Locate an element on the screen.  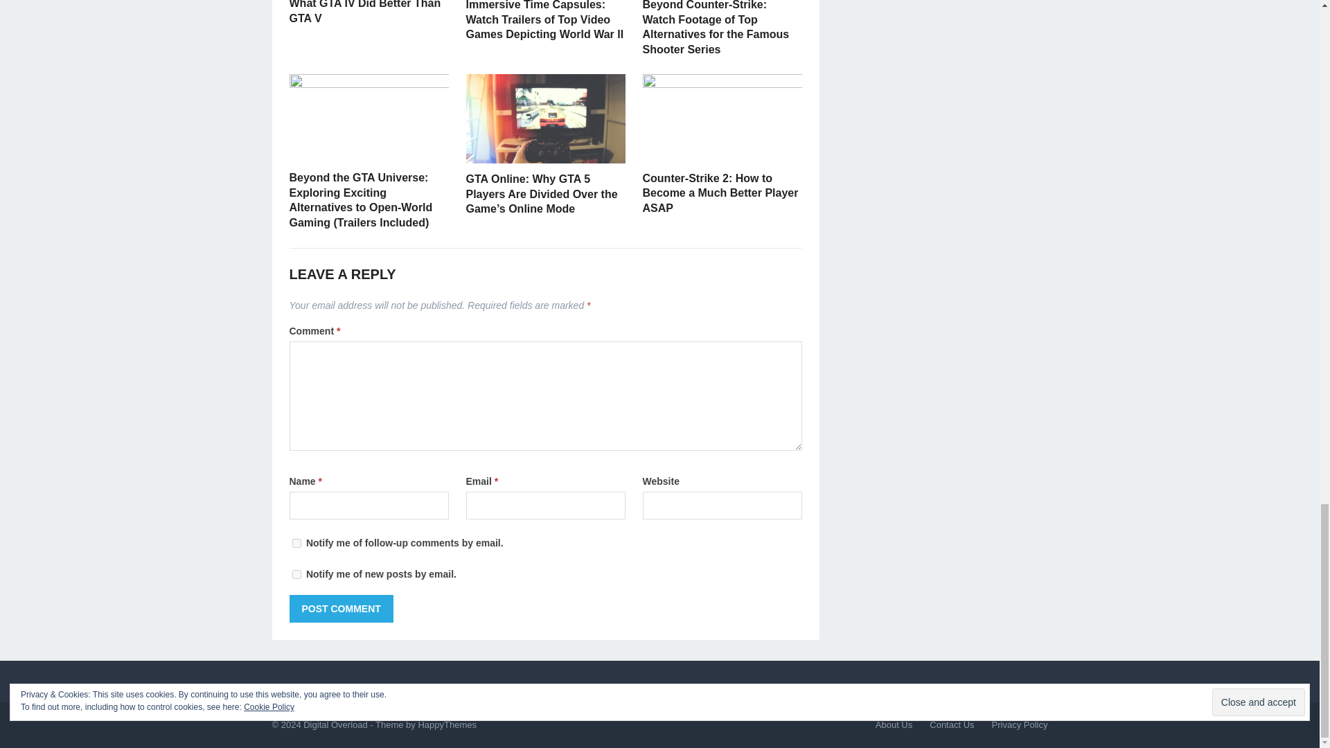
Counter-Strike 2: How to Become a Much Better Player ASAP is located at coordinates (720, 193).